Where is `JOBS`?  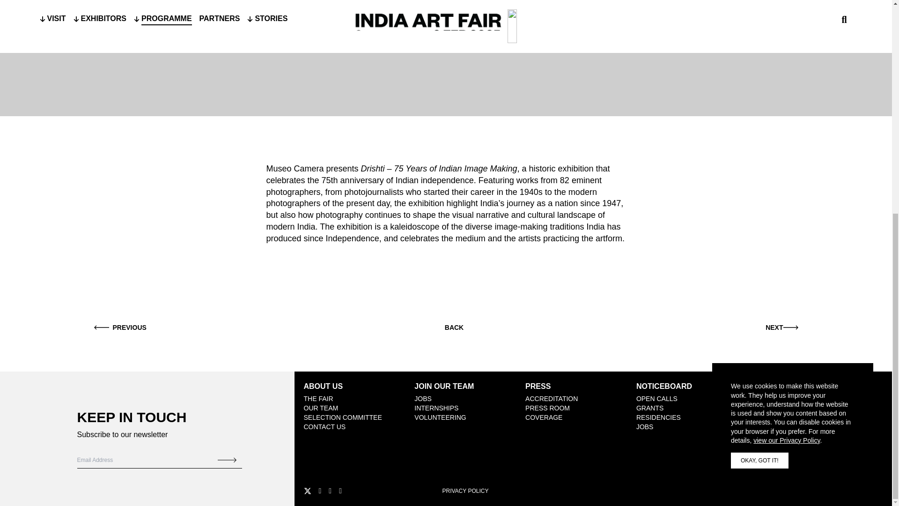
JOBS is located at coordinates (645, 426).